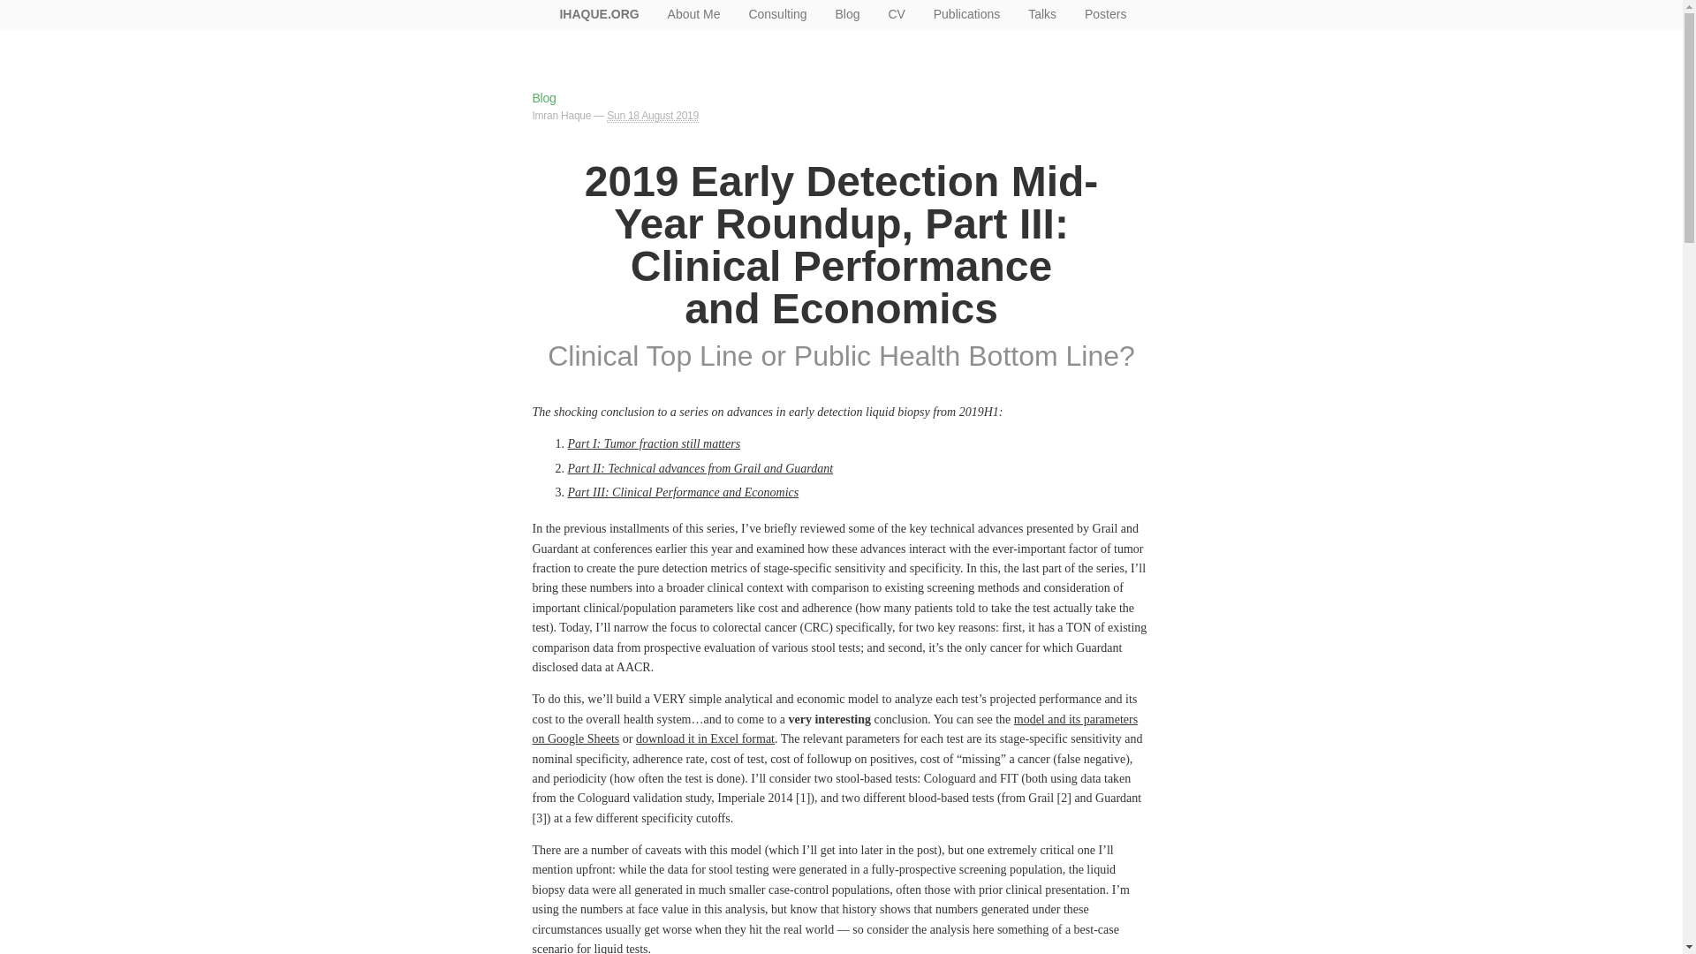 Image resolution: width=1696 pixels, height=954 pixels. I want to click on Part III: Clinical Performance and Economics, so click(682, 491).